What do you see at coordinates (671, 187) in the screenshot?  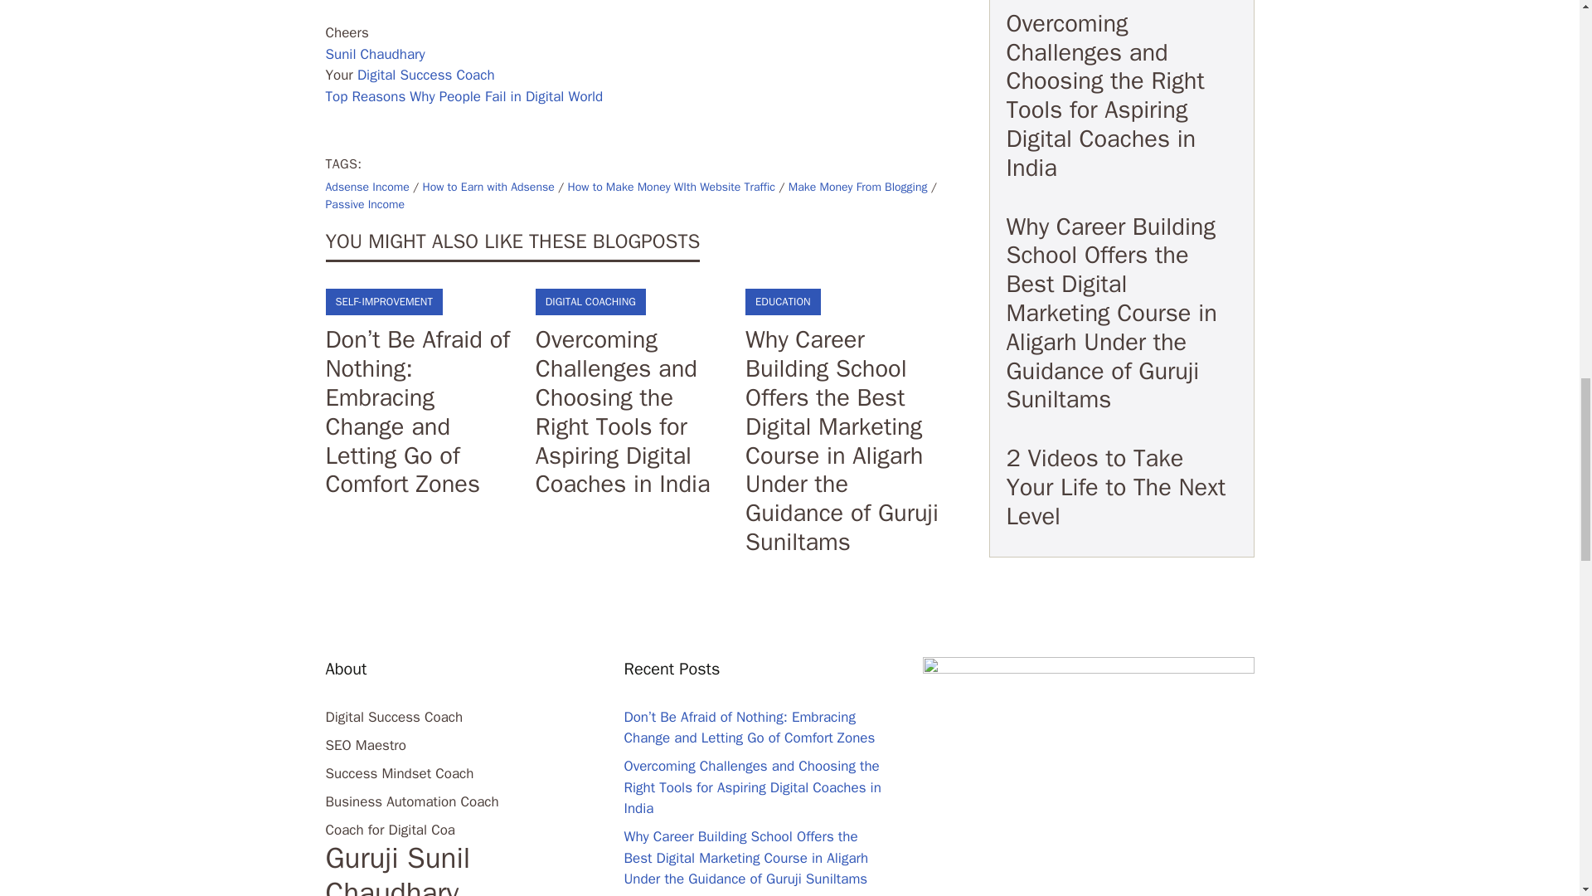 I see `How to Make Money WIth Website Traffic` at bounding box center [671, 187].